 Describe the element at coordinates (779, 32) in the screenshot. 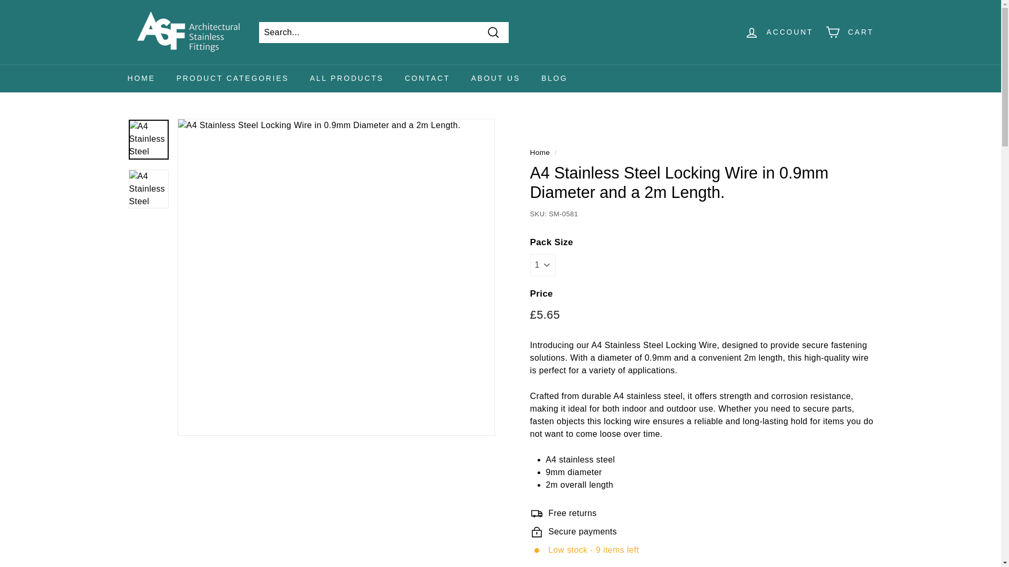

I see `ACCOUNT` at that location.